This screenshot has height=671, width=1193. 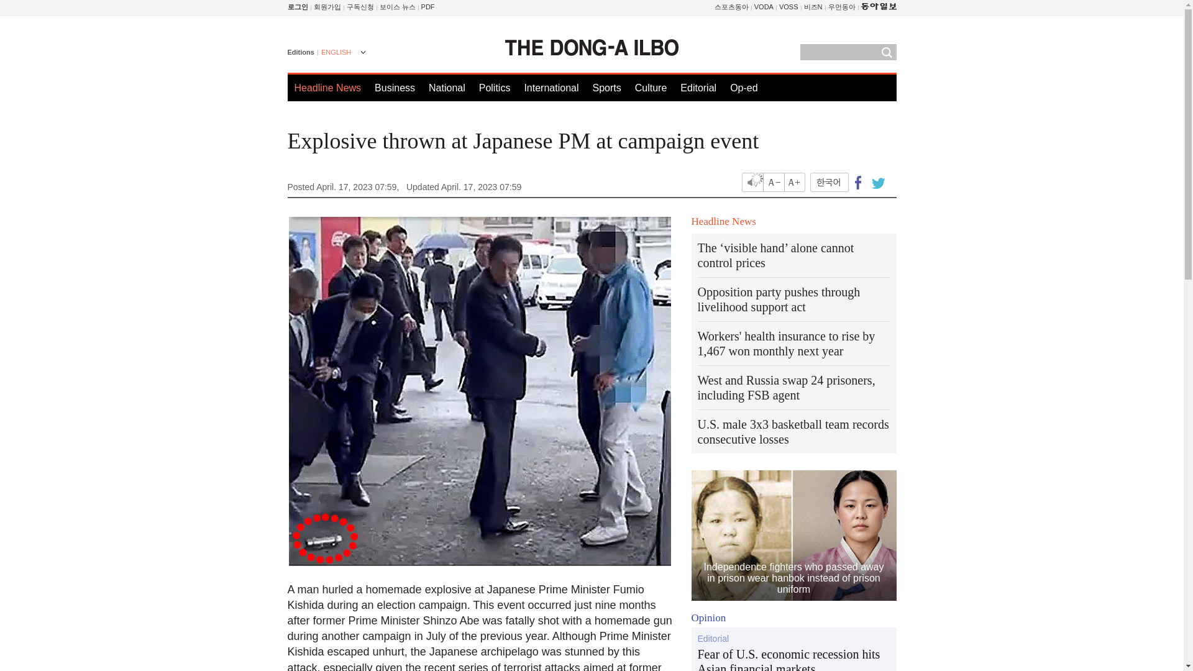 I want to click on BIZN, so click(x=813, y=7).